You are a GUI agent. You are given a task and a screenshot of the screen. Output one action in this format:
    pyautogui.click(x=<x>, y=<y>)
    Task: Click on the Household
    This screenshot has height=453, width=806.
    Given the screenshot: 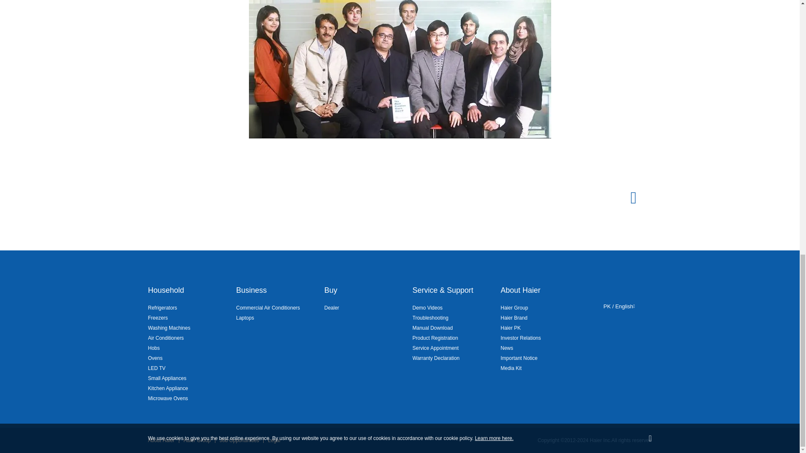 What is the action you would take?
    pyautogui.click(x=165, y=290)
    